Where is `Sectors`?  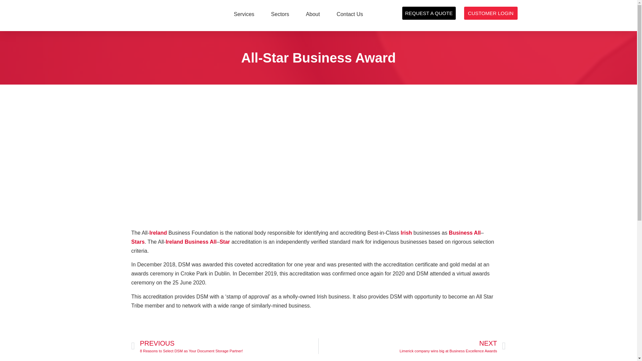
Sectors is located at coordinates (280, 14).